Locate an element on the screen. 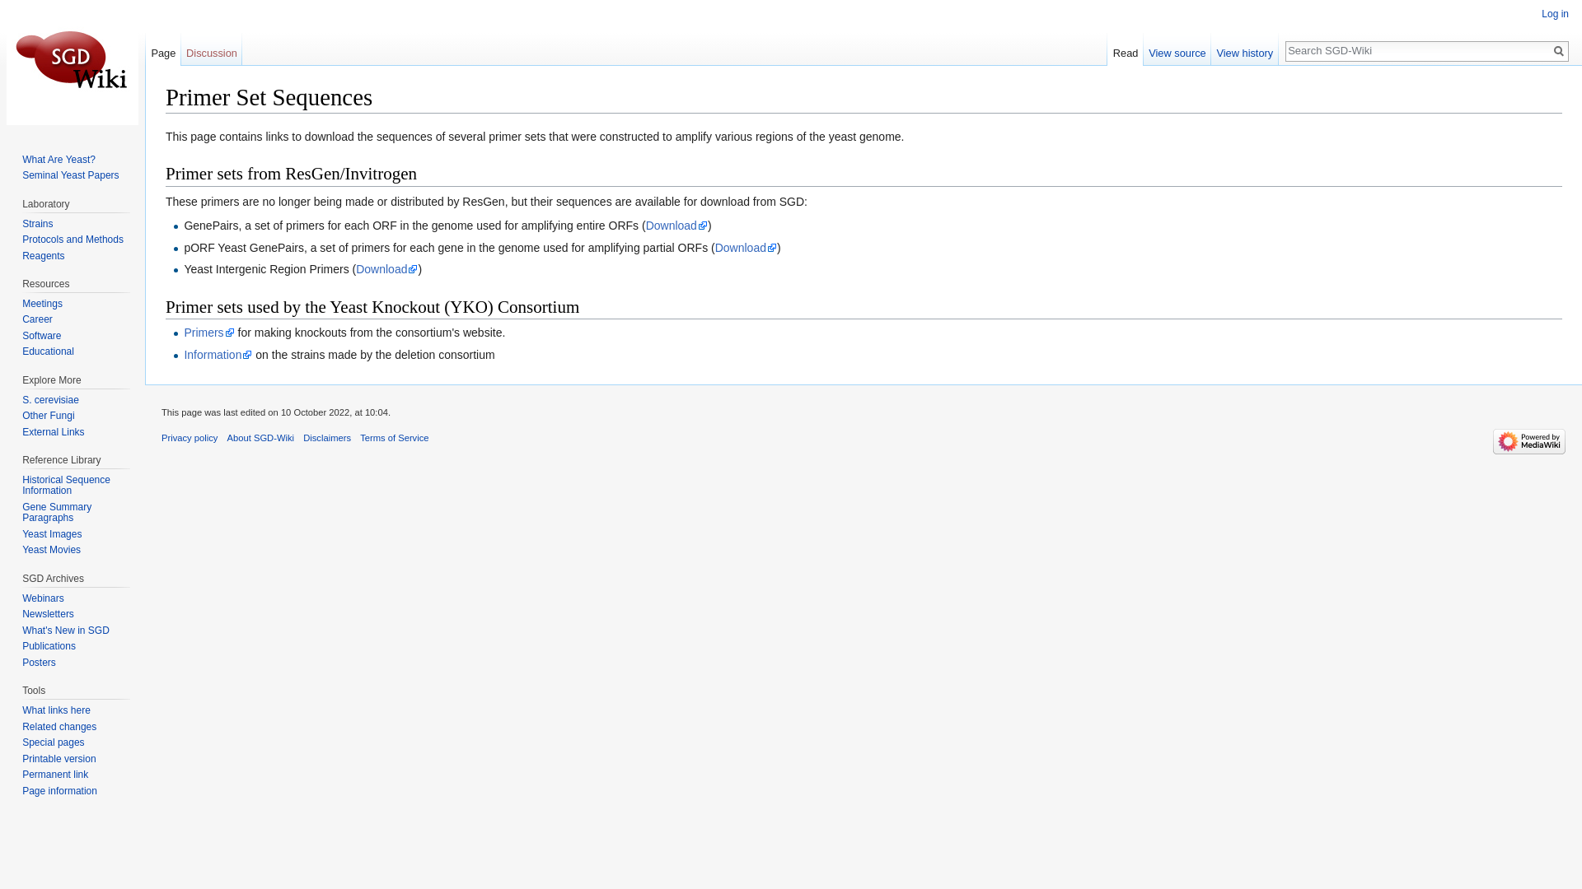  SGD-Wiki:Privacy policy is located at coordinates (190, 437).